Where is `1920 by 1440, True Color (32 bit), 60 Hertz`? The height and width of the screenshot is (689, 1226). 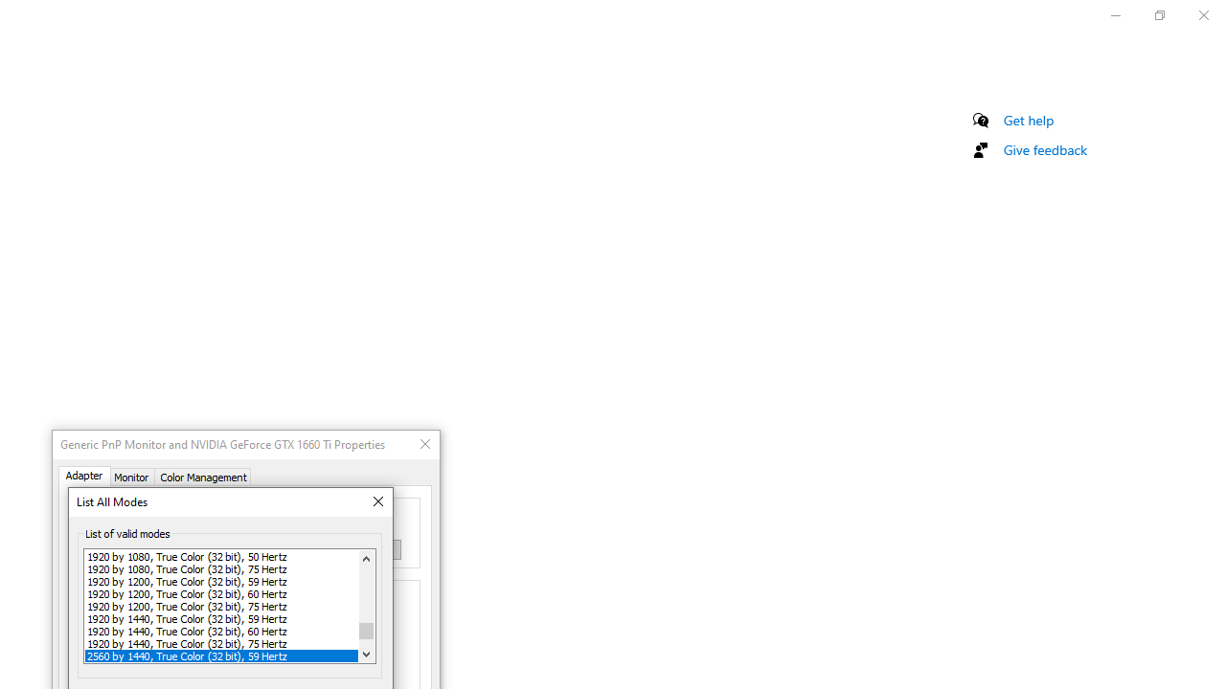
1920 by 1440, True Color (32 bit), 60 Hertz is located at coordinates (221, 632).